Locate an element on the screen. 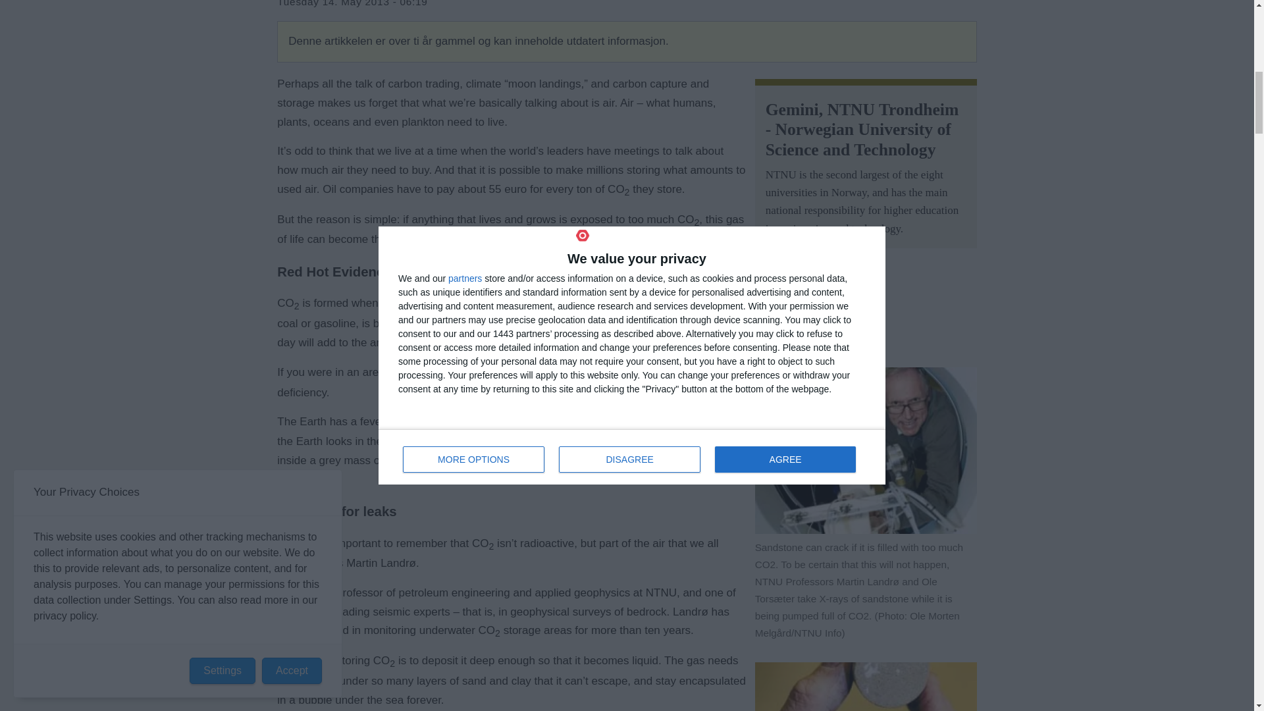 Image resolution: width=1264 pixels, height=711 pixels.  tuesday 14. May 2013 - 06:19 is located at coordinates (352, 7).